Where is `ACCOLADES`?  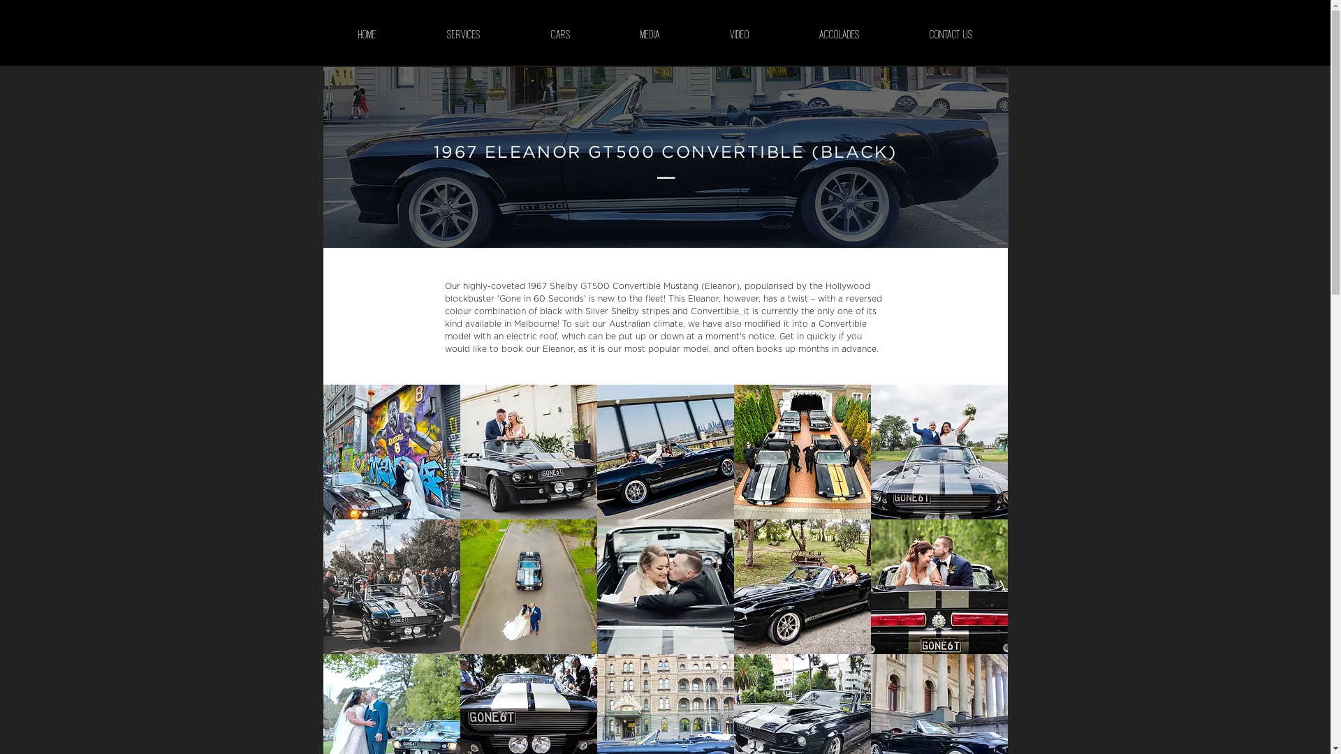 ACCOLADES is located at coordinates (839, 34).